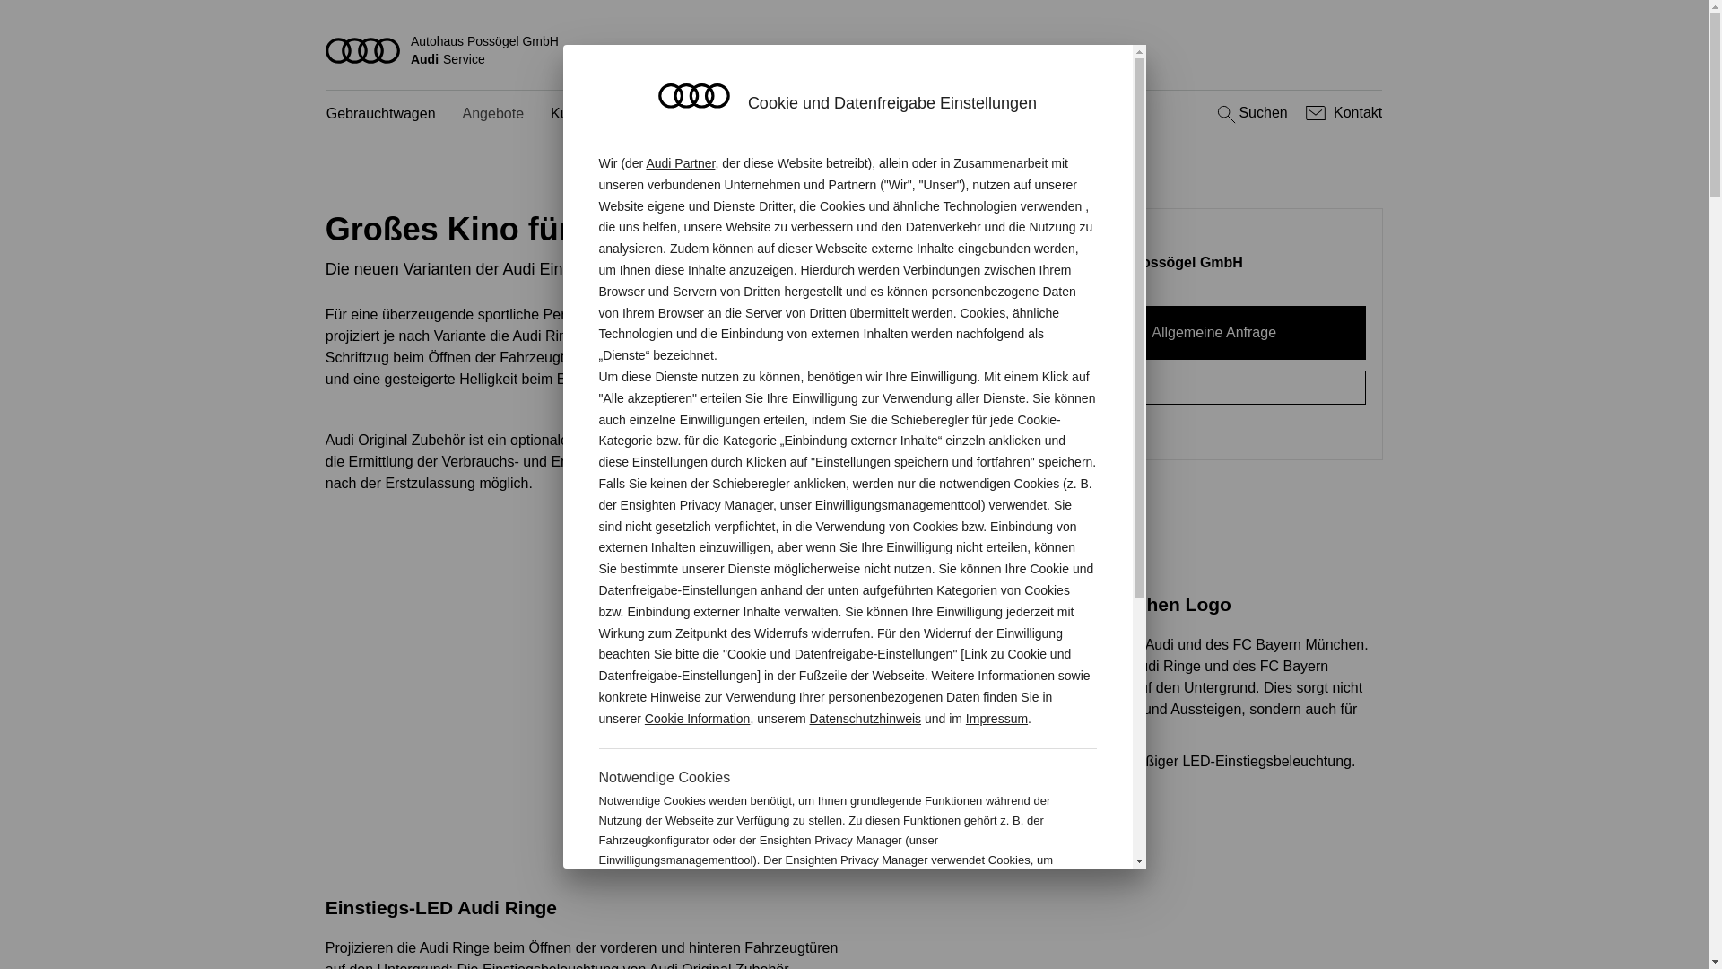 The image size is (1722, 969). Describe the element at coordinates (598, 115) in the screenshot. I see `Kundenservice` at that location.